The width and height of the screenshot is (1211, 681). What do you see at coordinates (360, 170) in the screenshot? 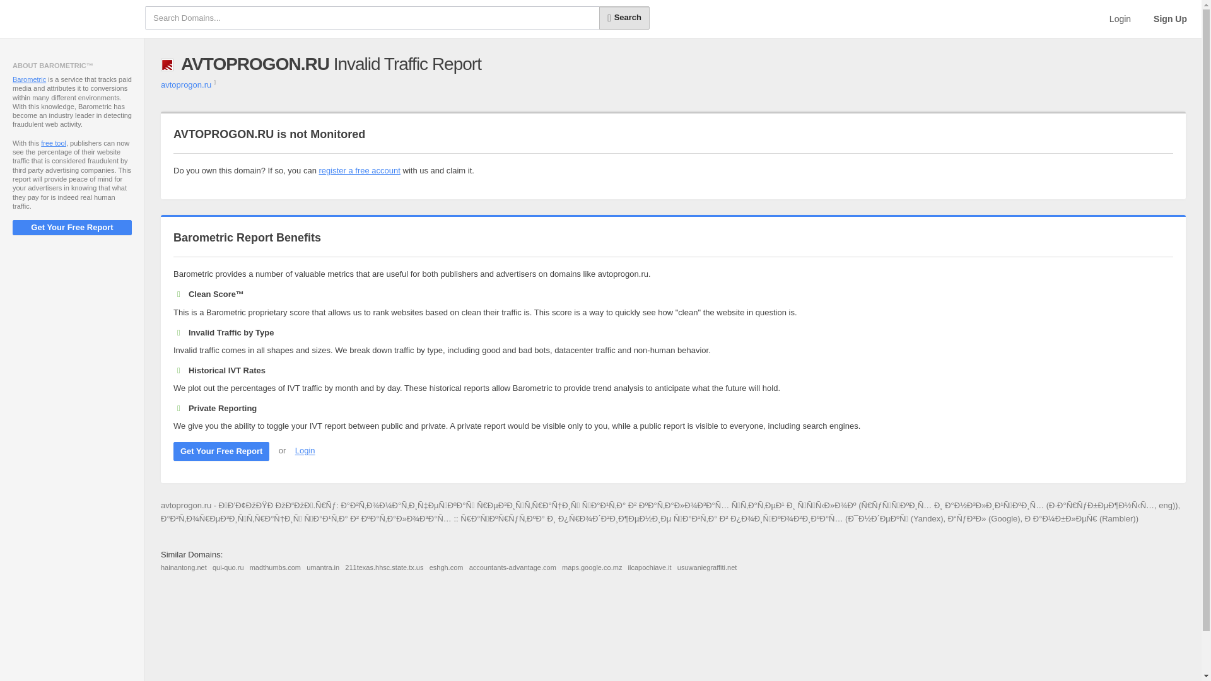
I see `register a free account` at bounding box center [360, 170].